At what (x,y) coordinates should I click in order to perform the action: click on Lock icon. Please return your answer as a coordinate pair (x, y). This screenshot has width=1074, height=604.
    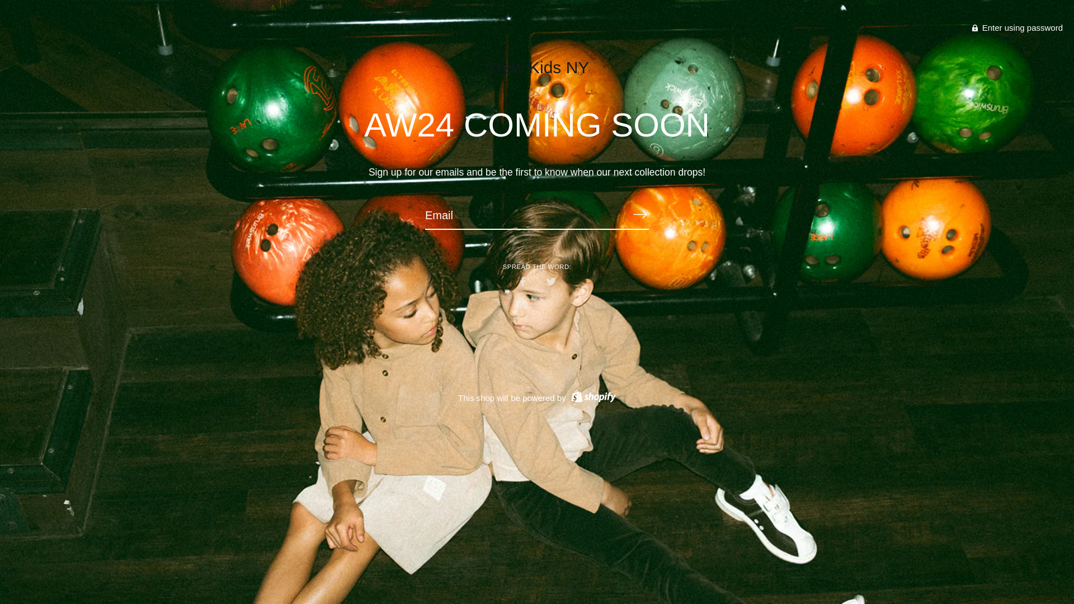
    Looking at the image, I should click on (974, 28).